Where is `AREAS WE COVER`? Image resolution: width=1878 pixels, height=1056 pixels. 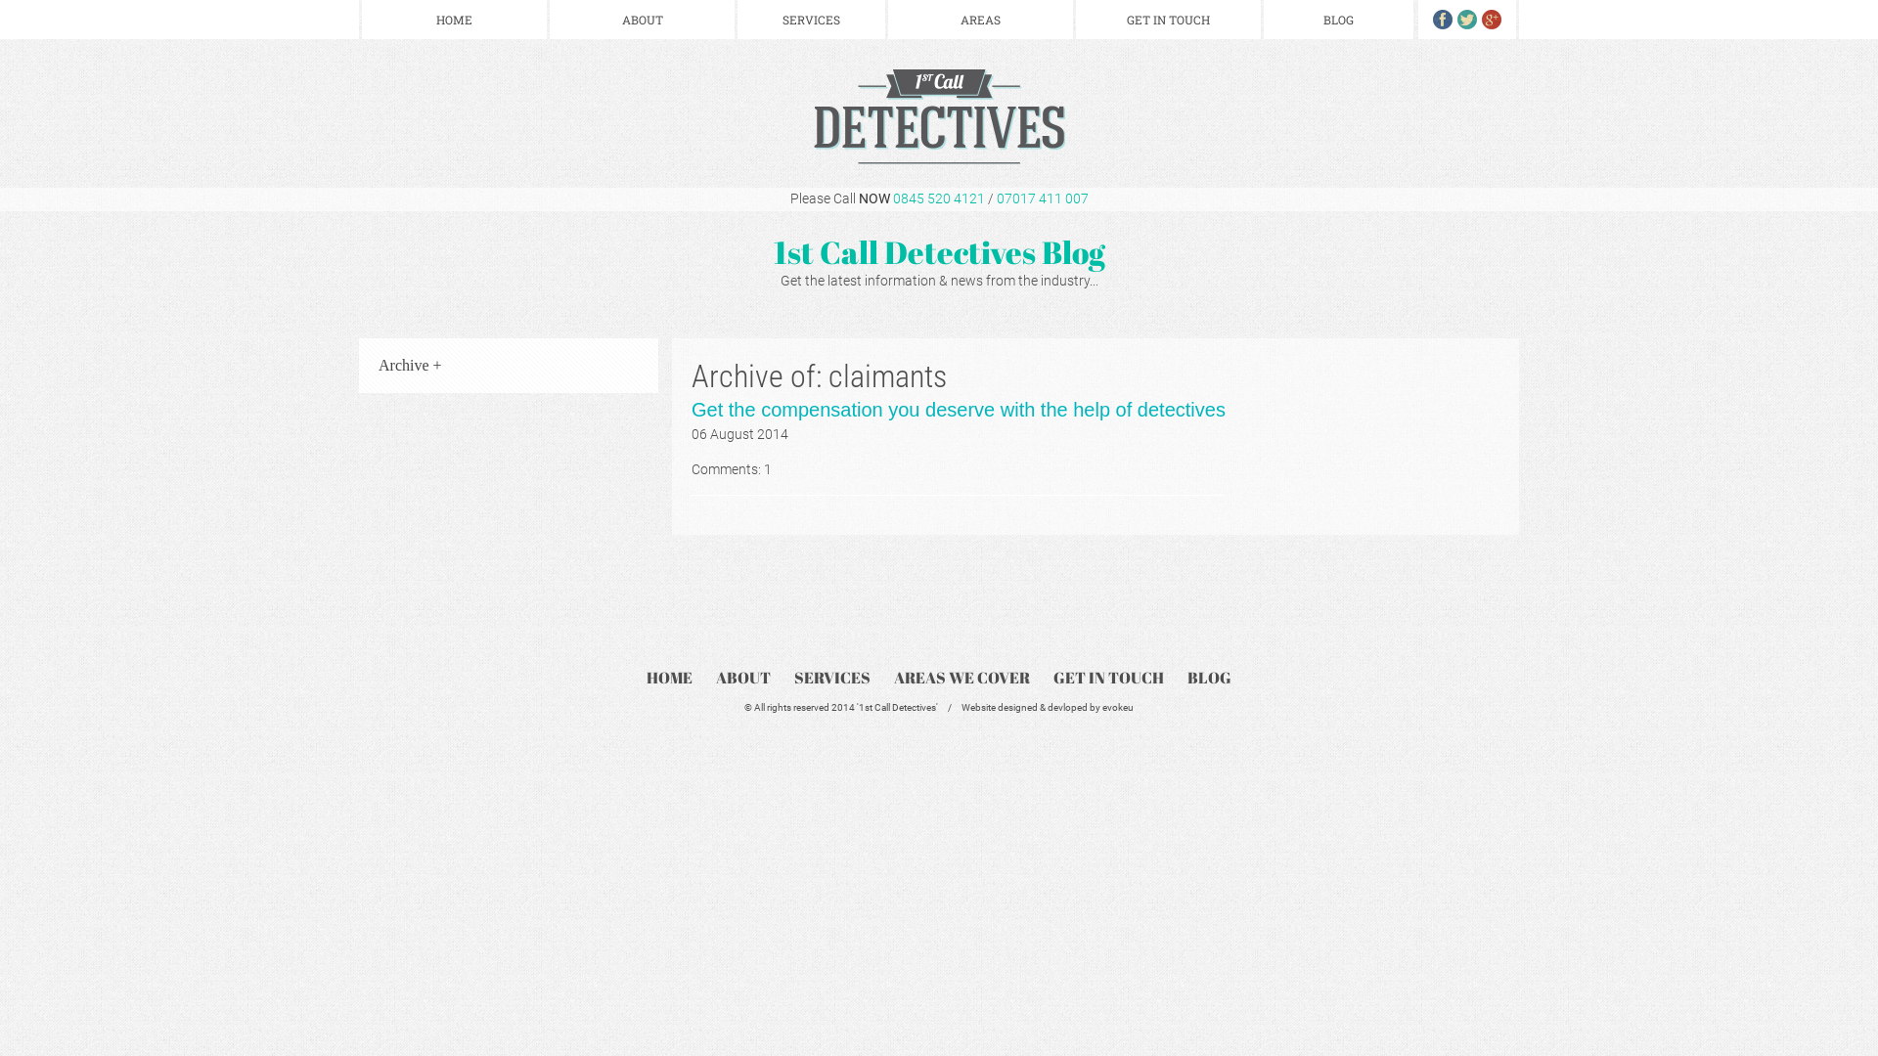 AREAS WE COVER is located at coordinates (962, 678).